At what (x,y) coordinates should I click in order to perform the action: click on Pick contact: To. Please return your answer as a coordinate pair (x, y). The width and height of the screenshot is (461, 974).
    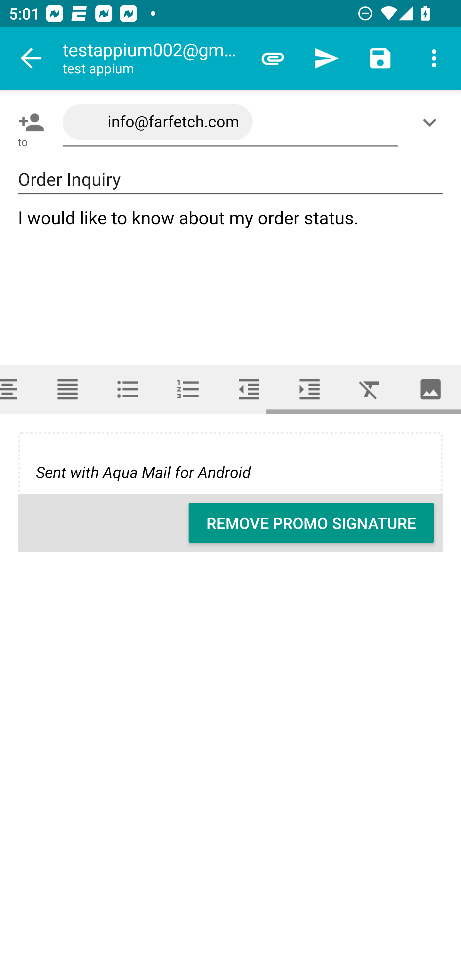
    Looking at the image, I should click on (29, 122).